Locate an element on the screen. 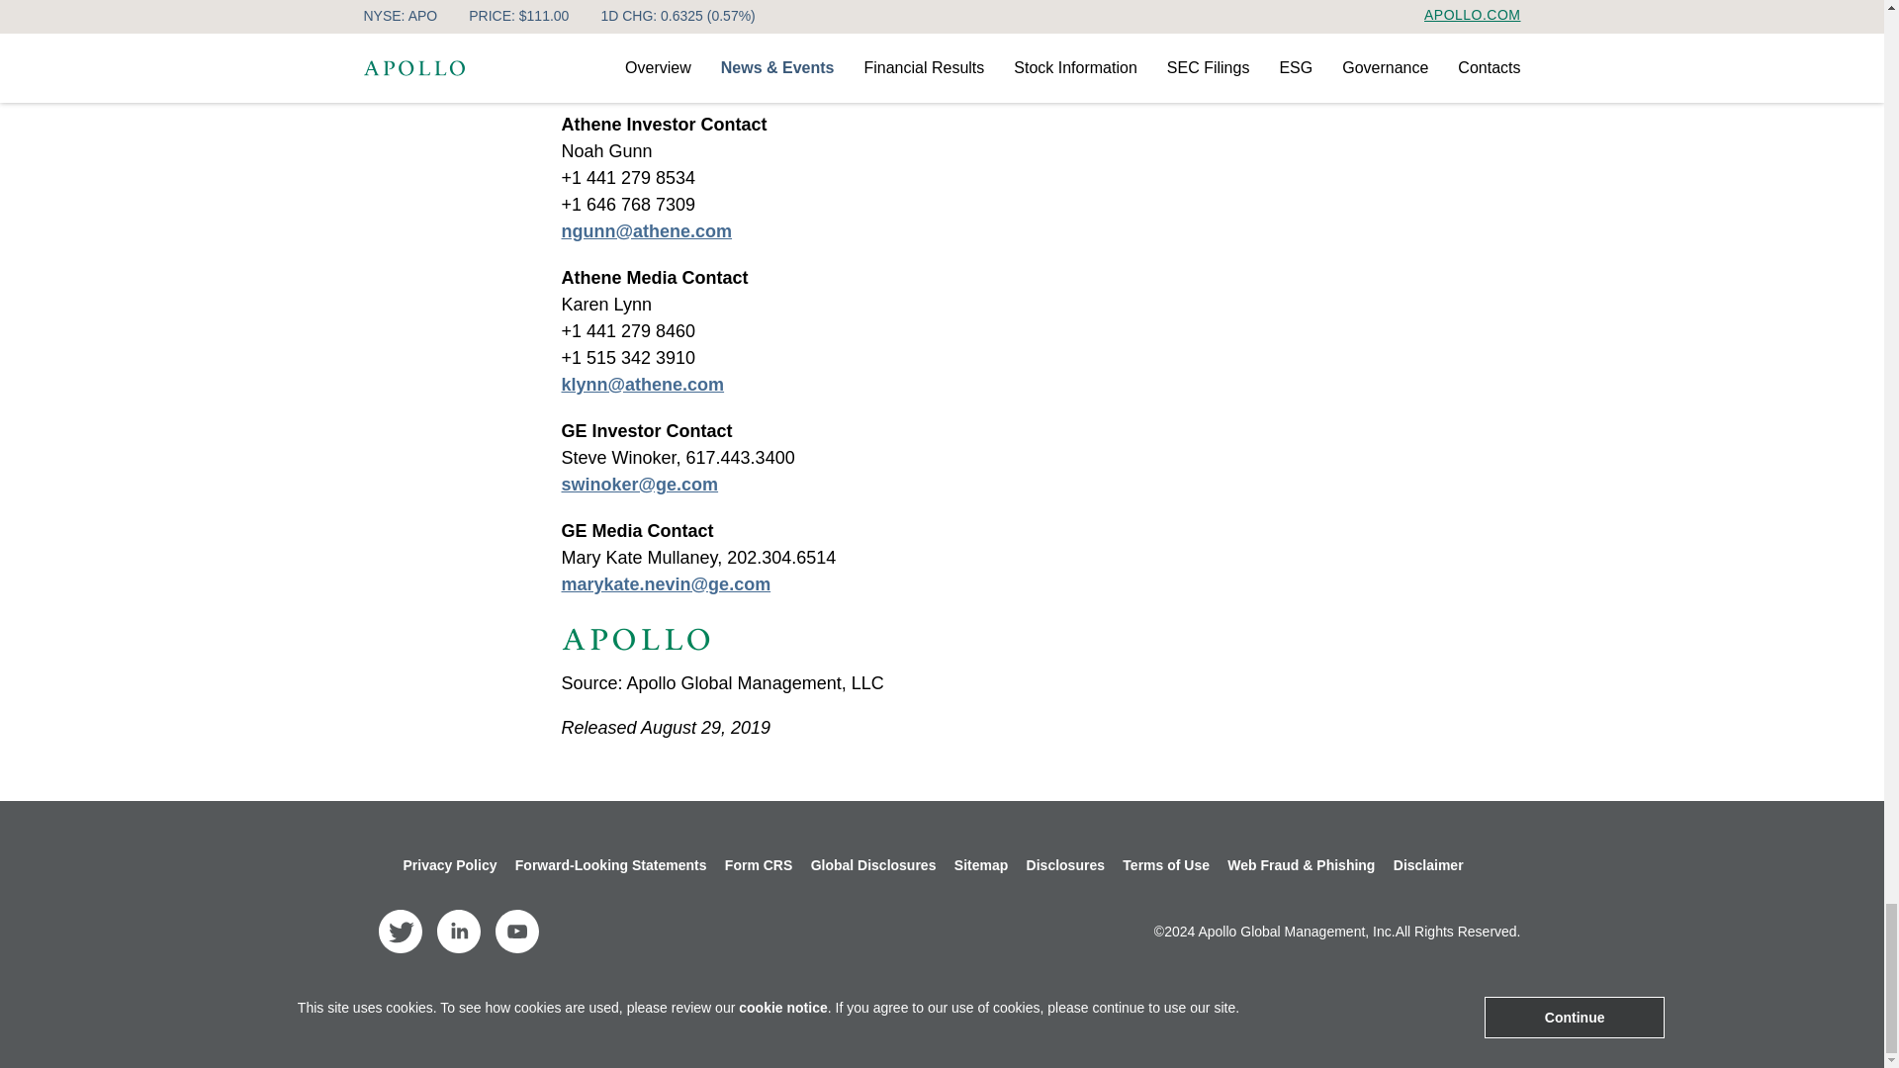 Image resolution: width=1899 pixels, height=1068 pixels. Opens in a new window is located at coordinates (1066, 865).